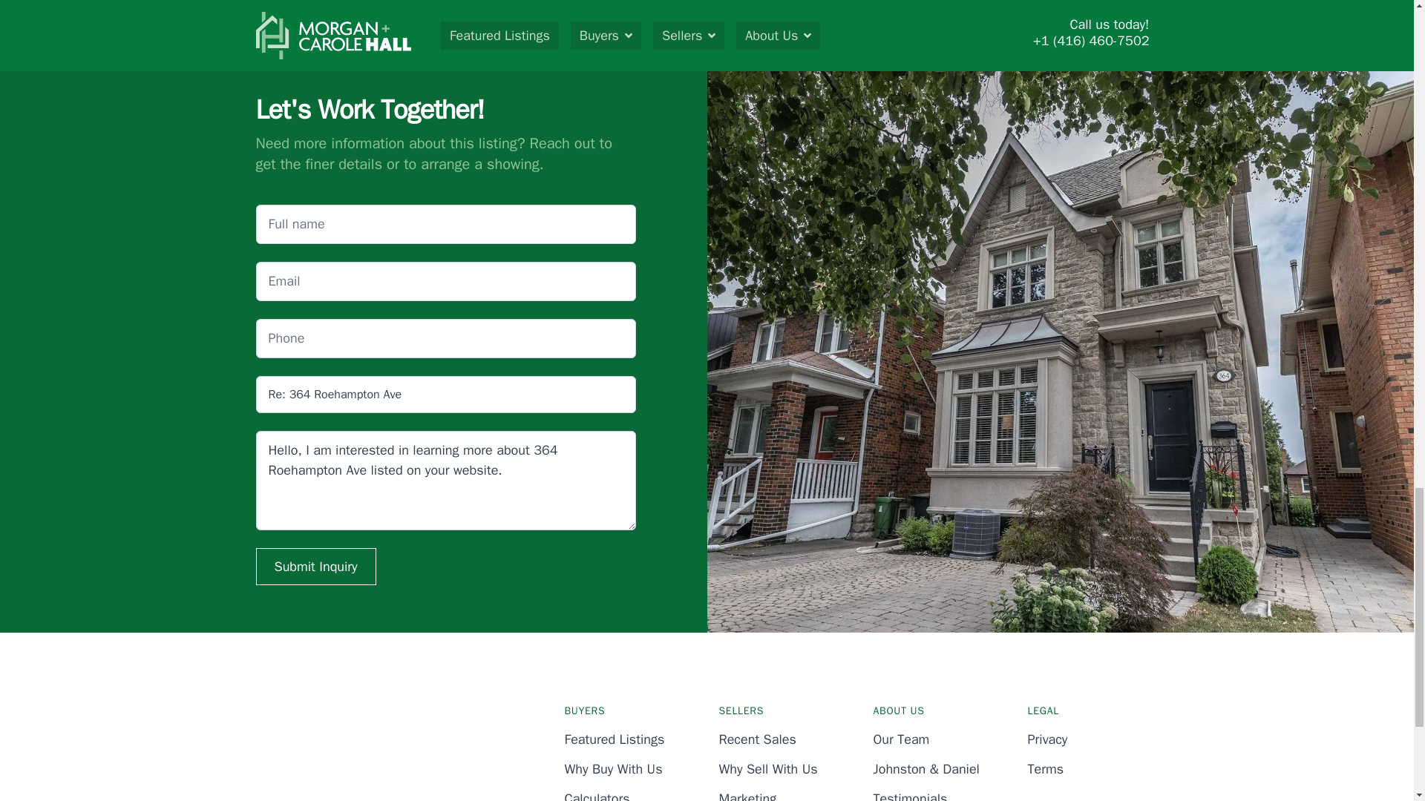  I want to click on Privacy, so click(1047, 739).